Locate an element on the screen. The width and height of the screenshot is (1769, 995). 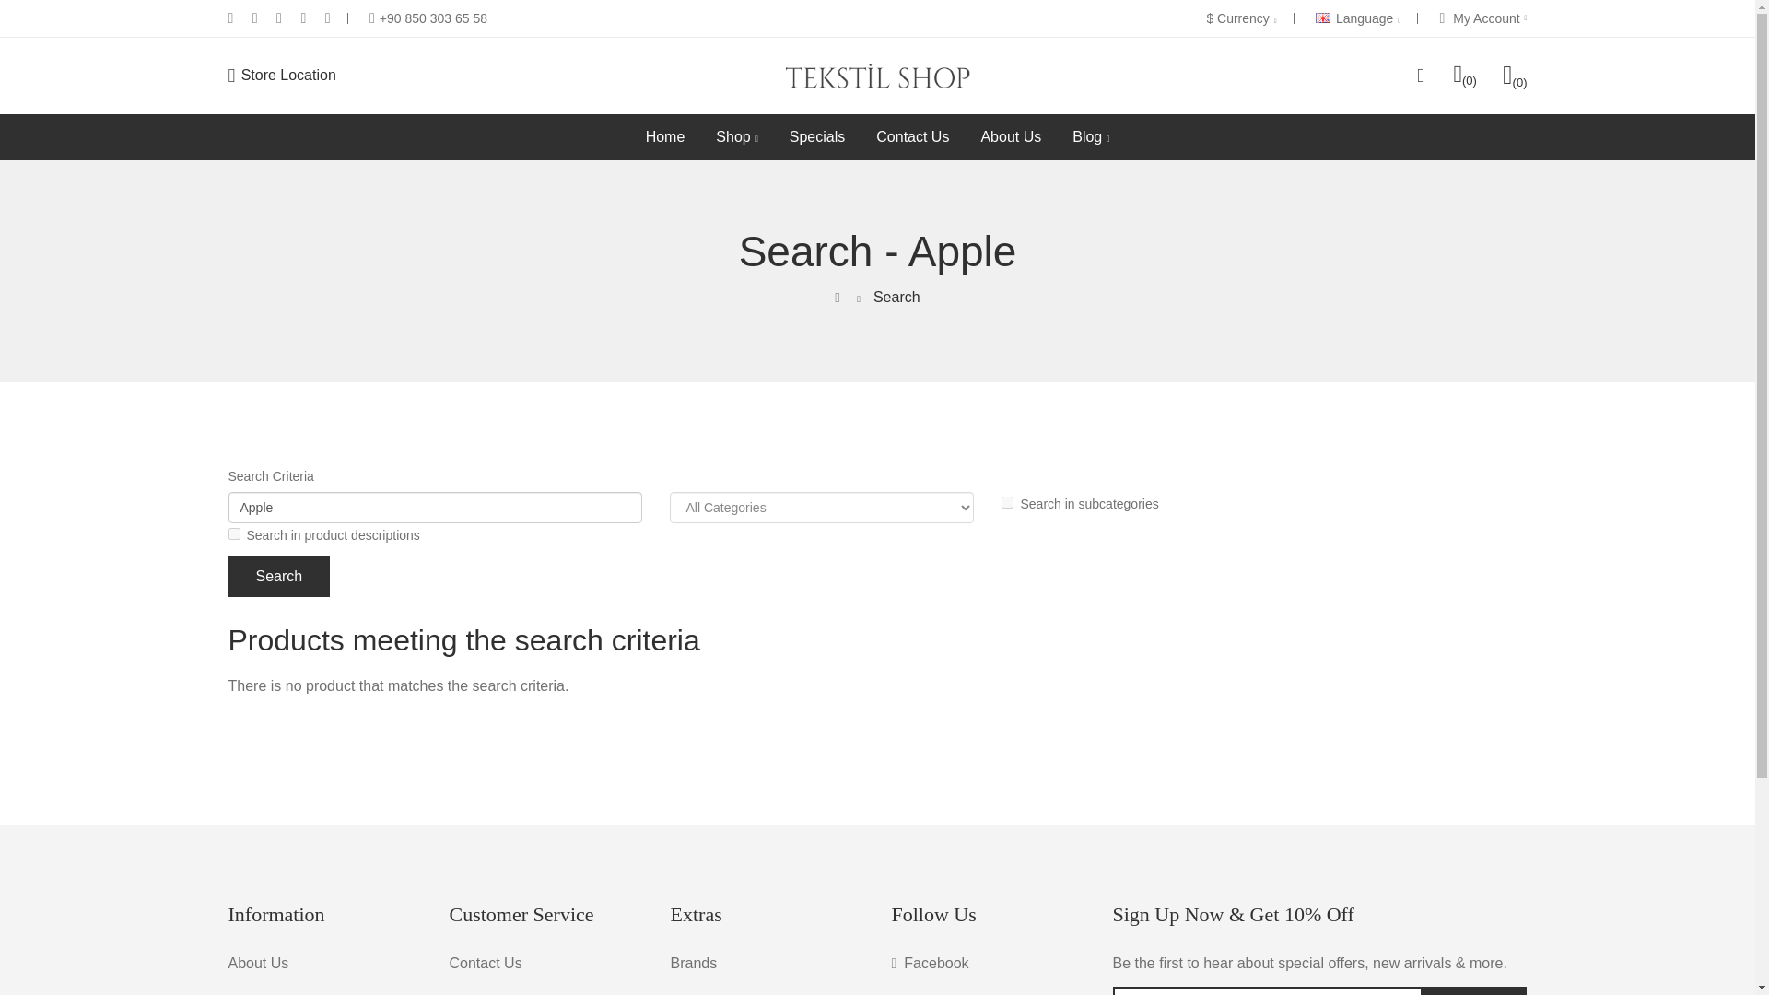
Apple is located at coordinates (435, 507).